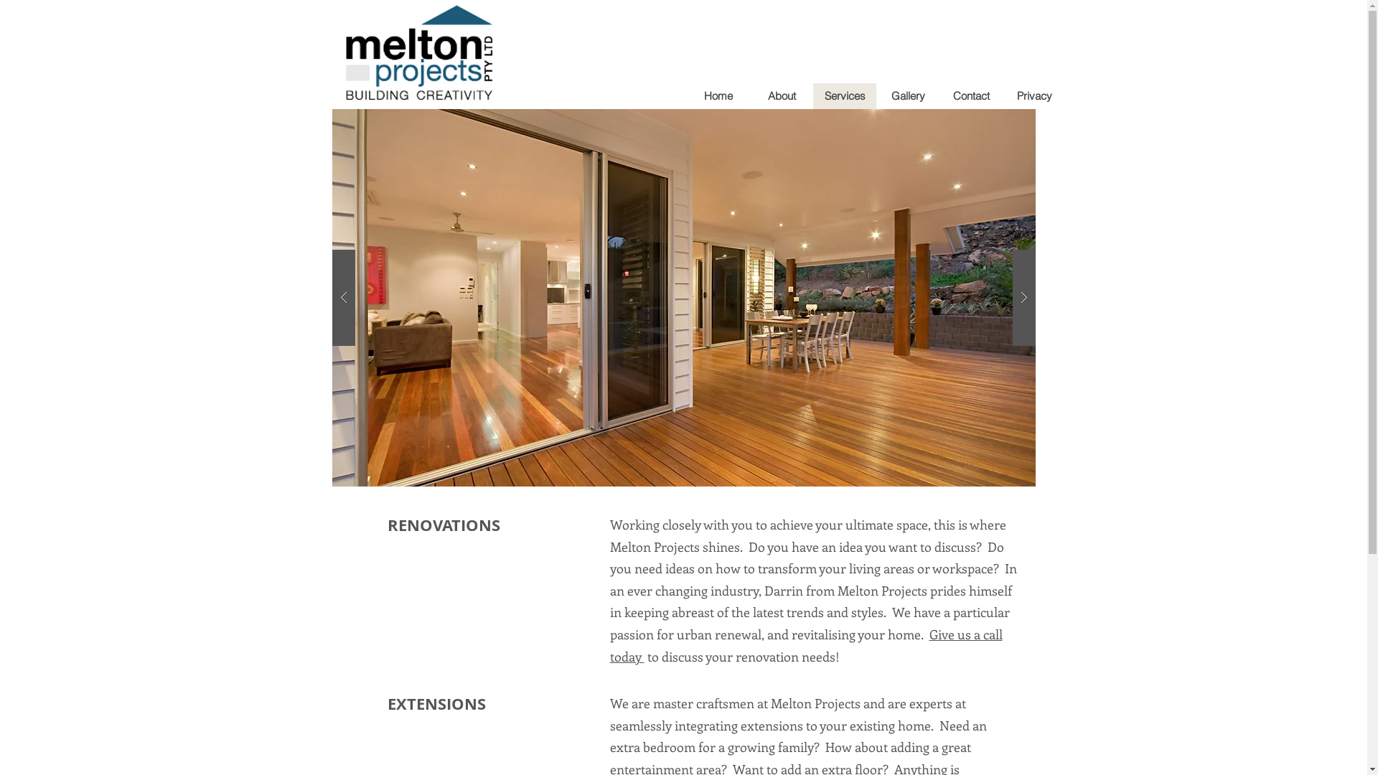 The height and width of the screenshot is (775, 1378). What do you see at coordinates (807, 646) in the screenshot?
I see `Give us a call today` at bounding box center [807, 646].